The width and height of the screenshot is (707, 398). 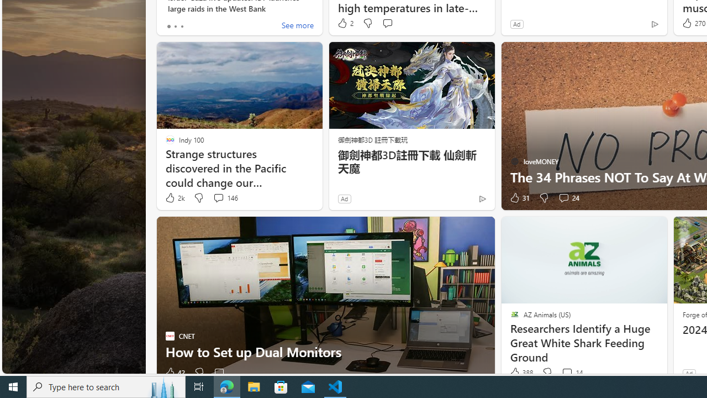 What do you see at coordinates (572, 373) in the screenshot?
I see `View comments 14 Comment` at bounding box center [572, 373].